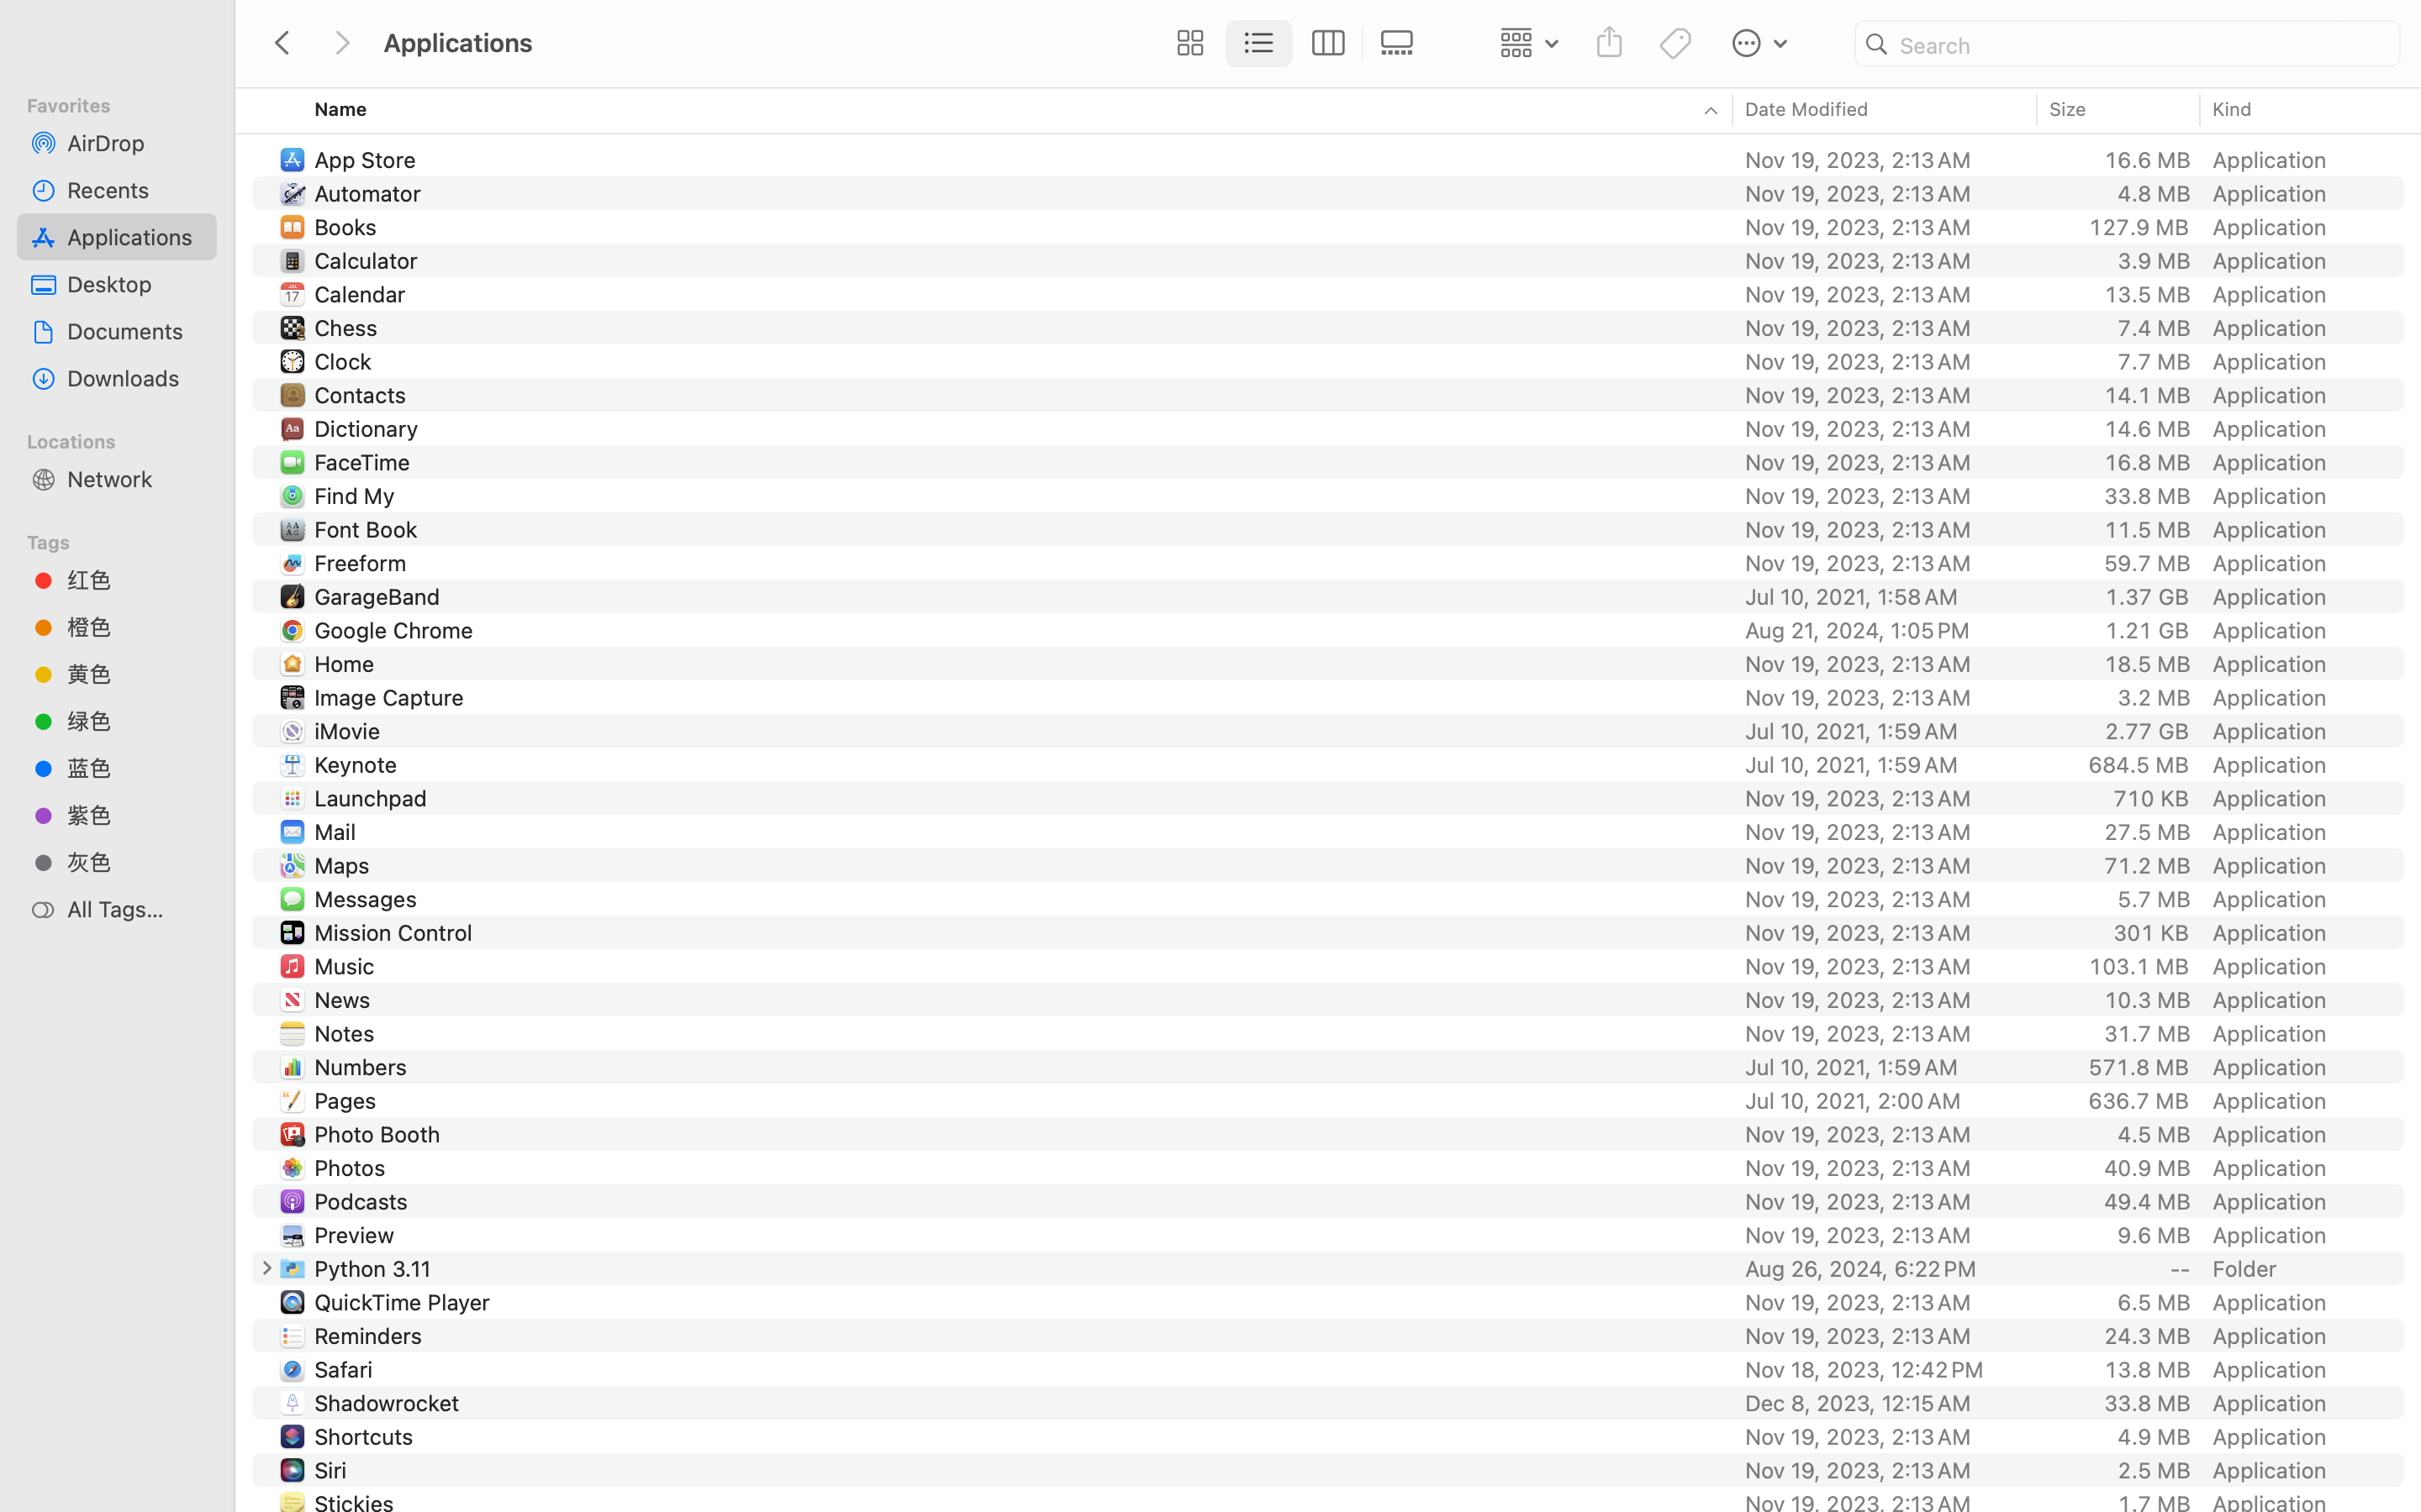 The image size is (2421, 1512). What do you see at coordinates (2147, 395) in the screenshot?
I see `14.1 MB` at bounding box center [2147, 395].